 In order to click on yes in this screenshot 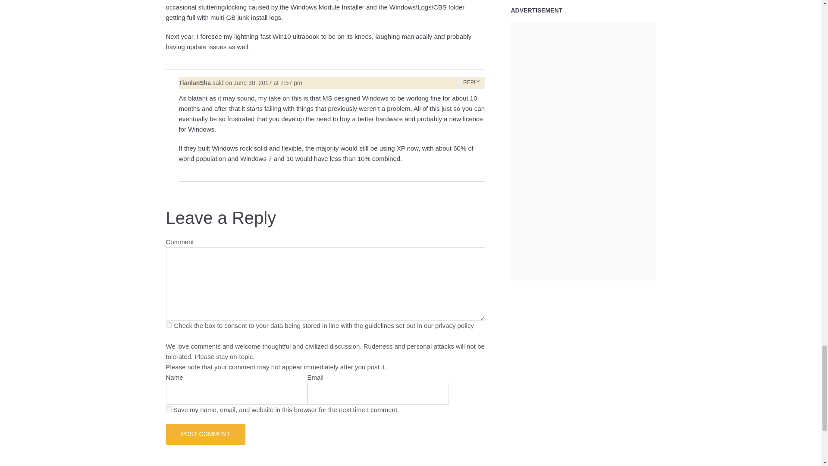, I will do `click(168, 409)`.